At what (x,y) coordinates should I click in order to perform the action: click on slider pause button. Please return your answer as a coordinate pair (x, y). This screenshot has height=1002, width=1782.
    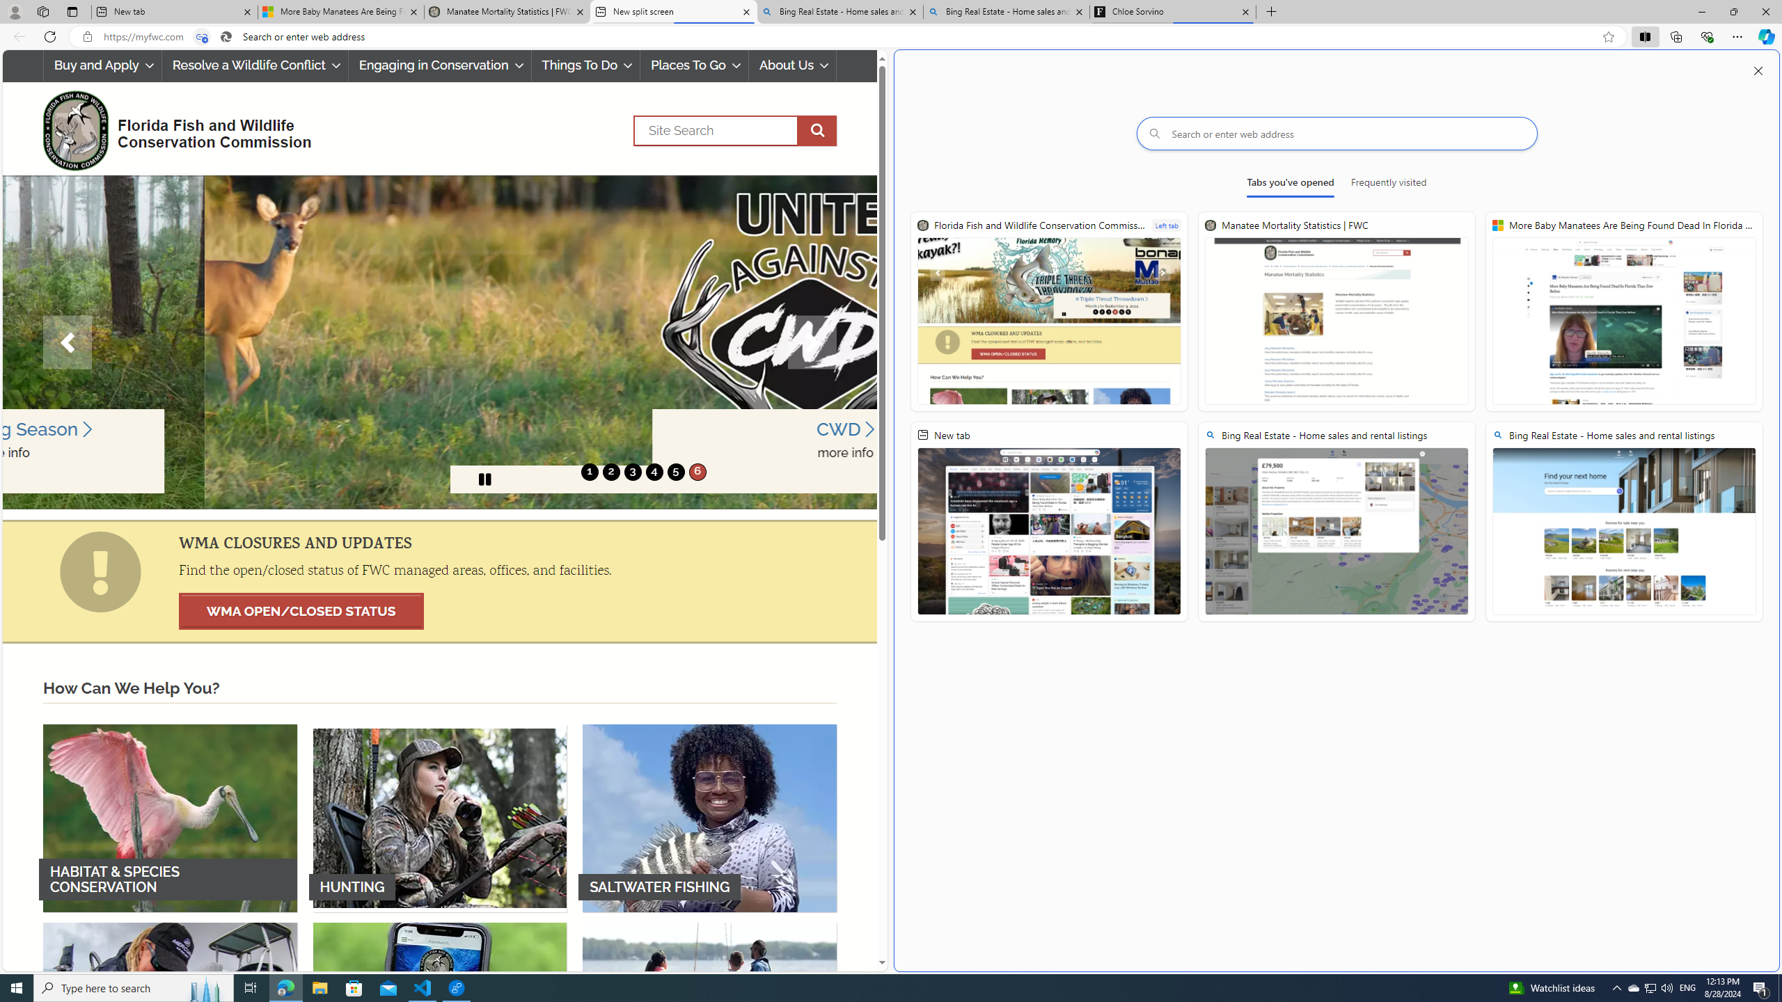
    Looking at the image, I should click on (485, 479).